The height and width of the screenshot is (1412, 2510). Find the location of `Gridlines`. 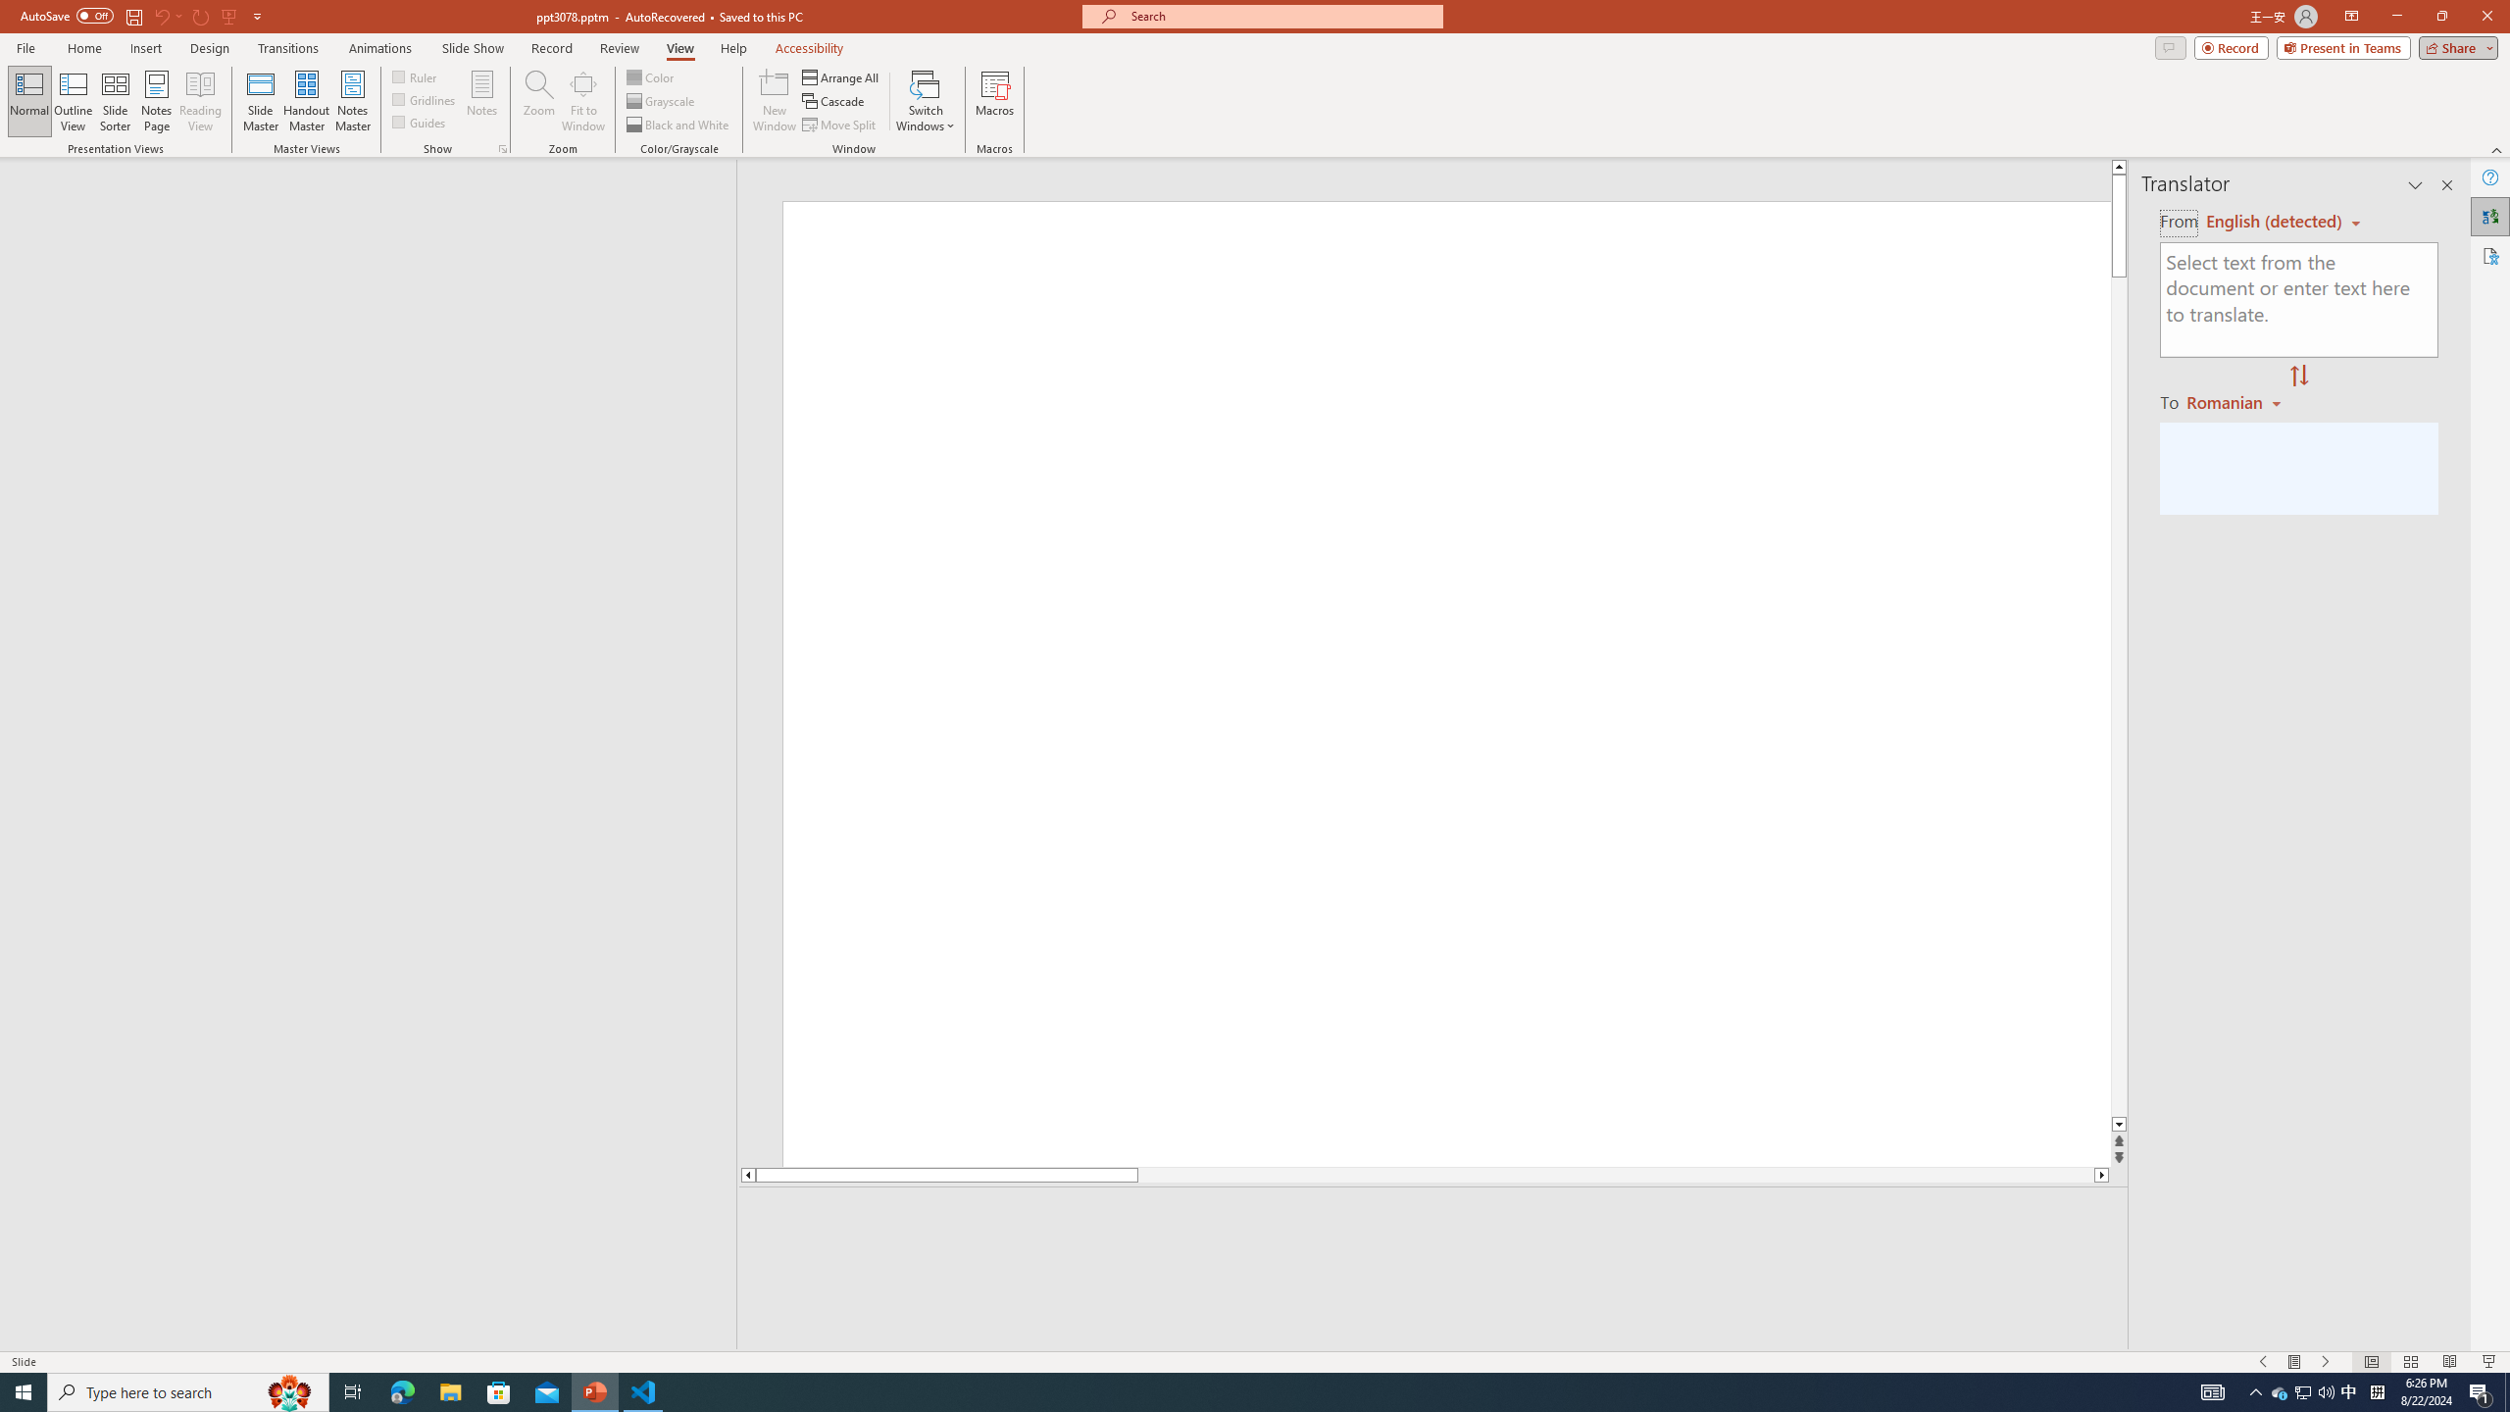

Gridlines is located at coordinates (426, 98).